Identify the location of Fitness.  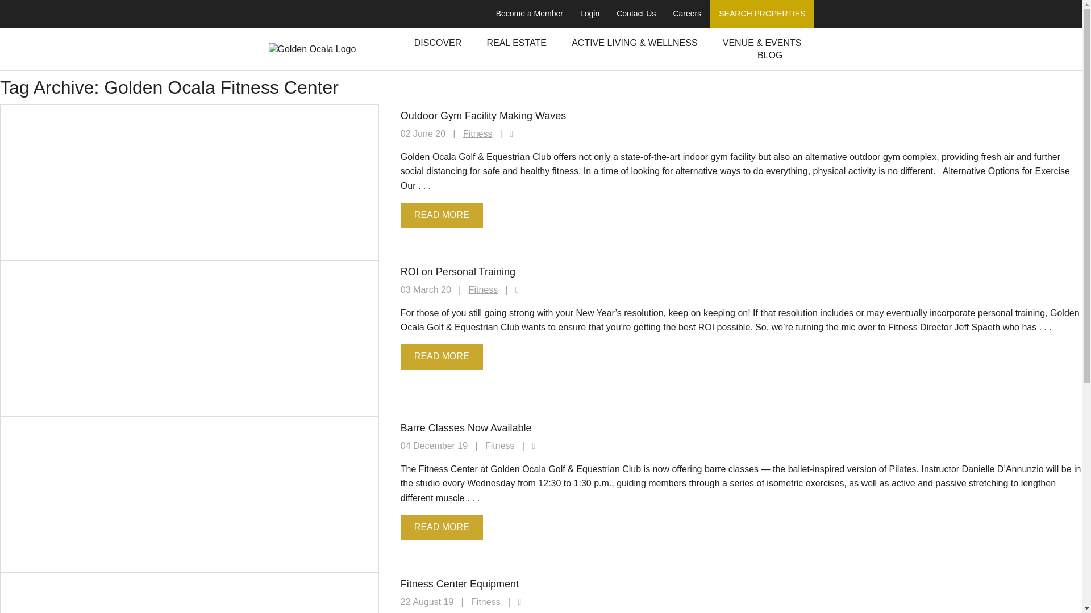
(500, 445).